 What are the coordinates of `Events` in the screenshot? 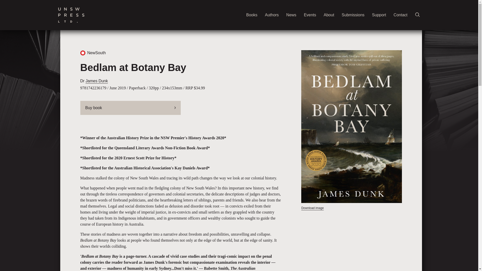 It's located at (310, 15).